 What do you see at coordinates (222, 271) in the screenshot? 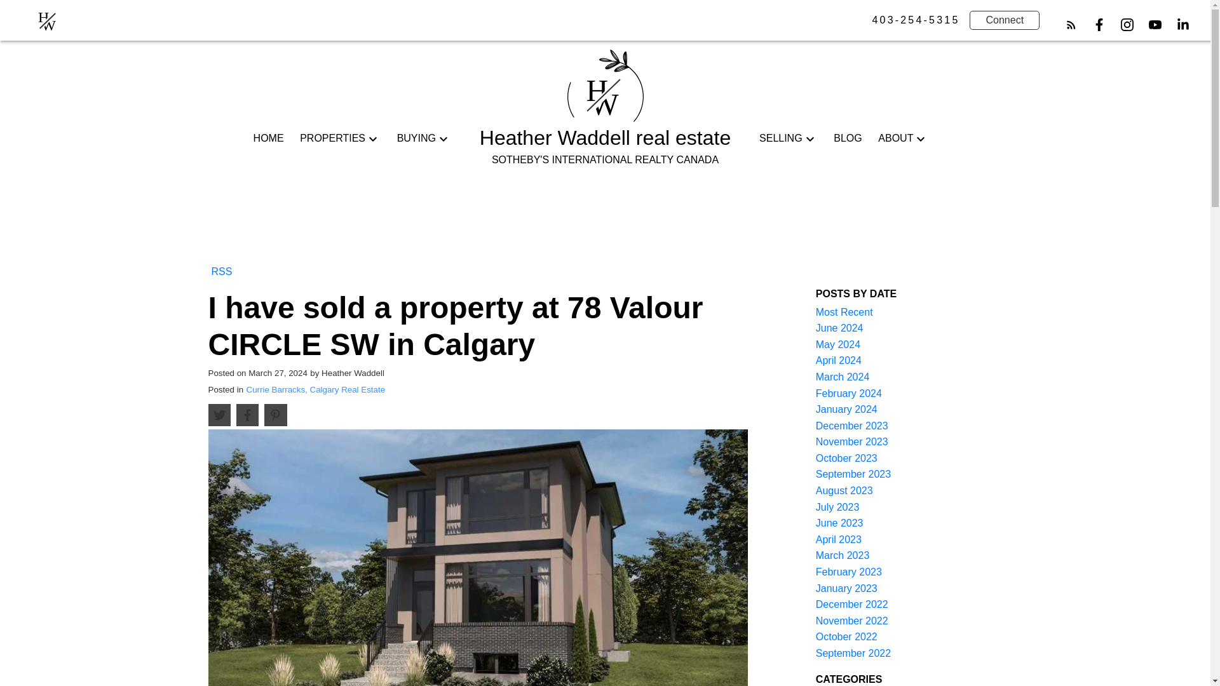
I see `RSS` at bounding box center [222, 271].